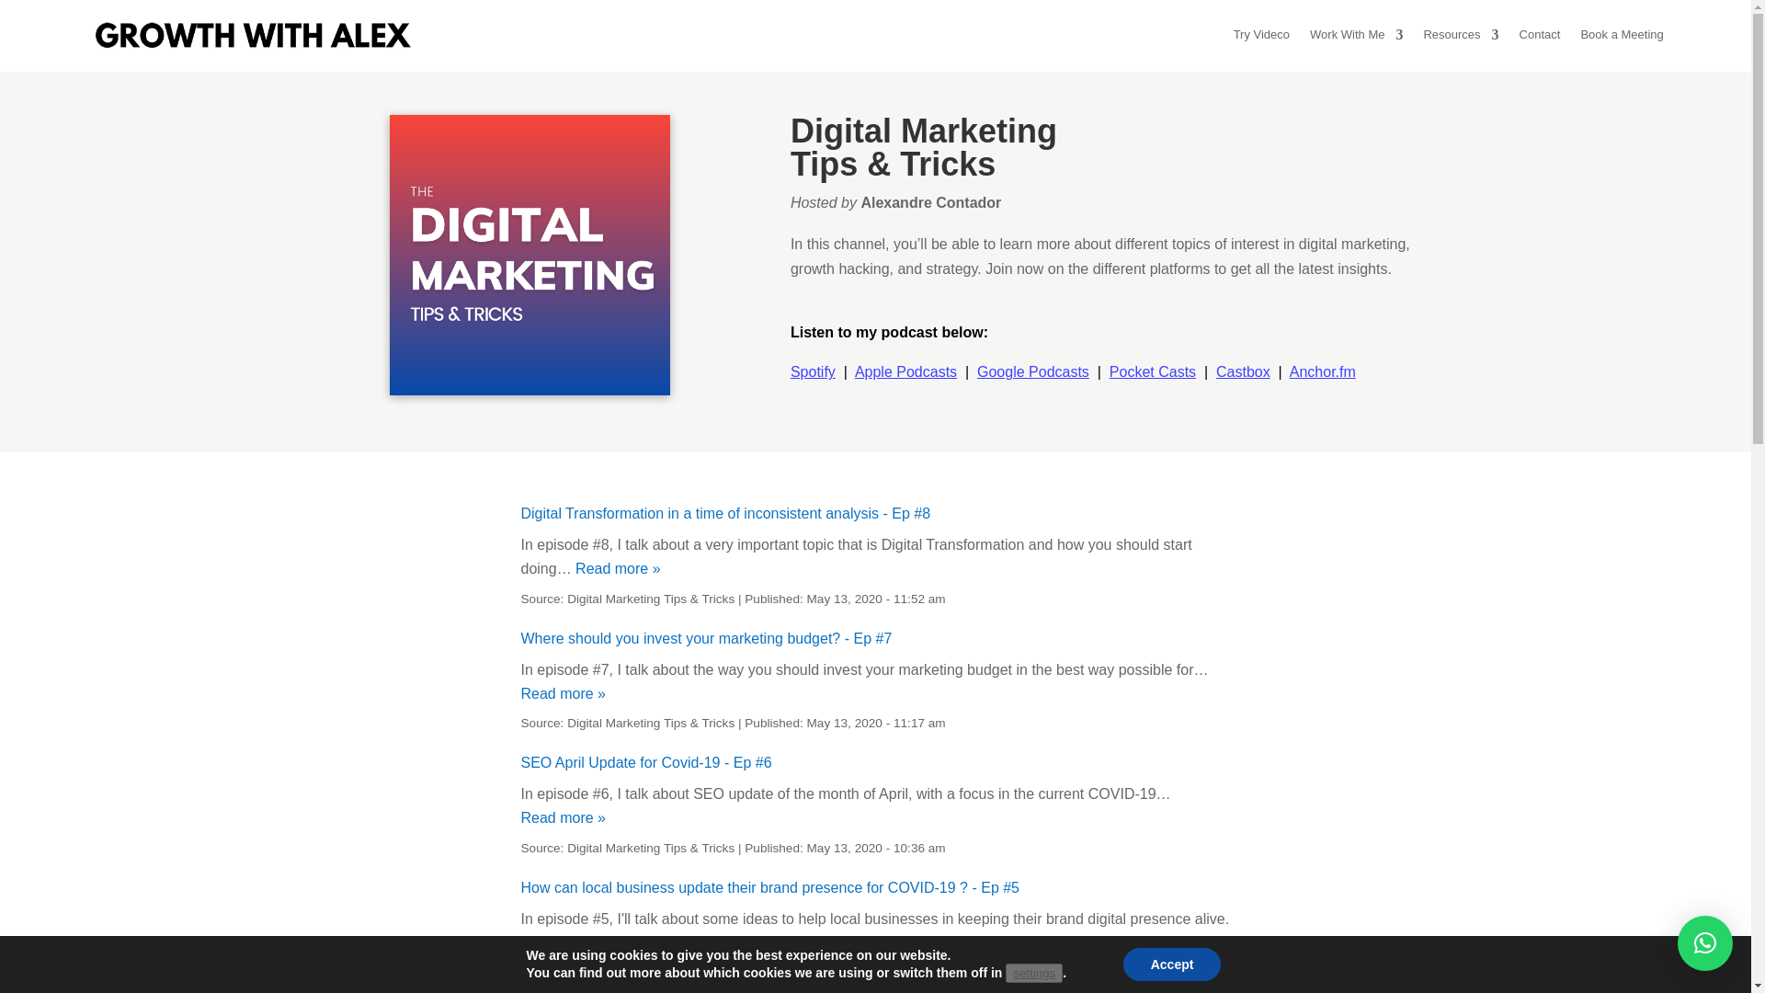 The width and height of the screenshot is (1765, 993). What do you see at coordinates (1621, 35) in the screenshot?
I see `Book a Meeting` at bounding box center [1621, 35].